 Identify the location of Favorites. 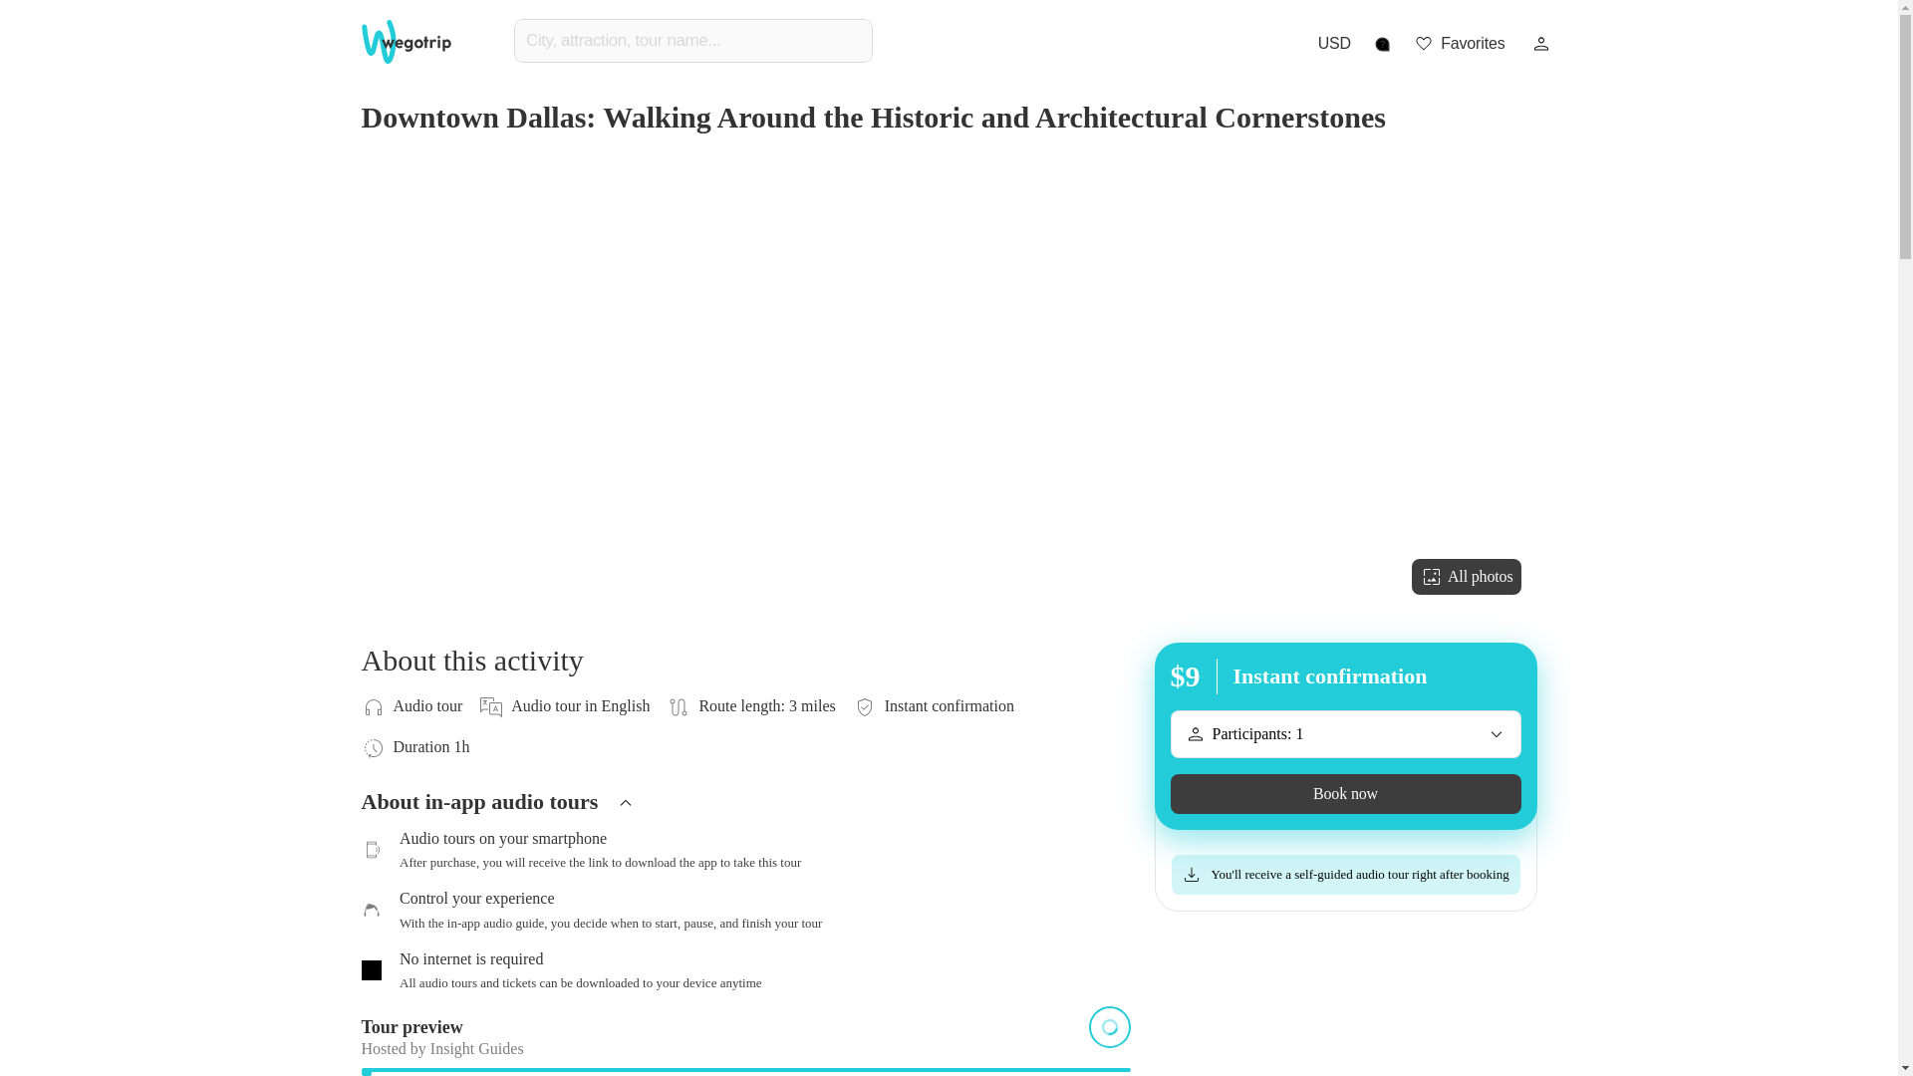
(1459, 44).